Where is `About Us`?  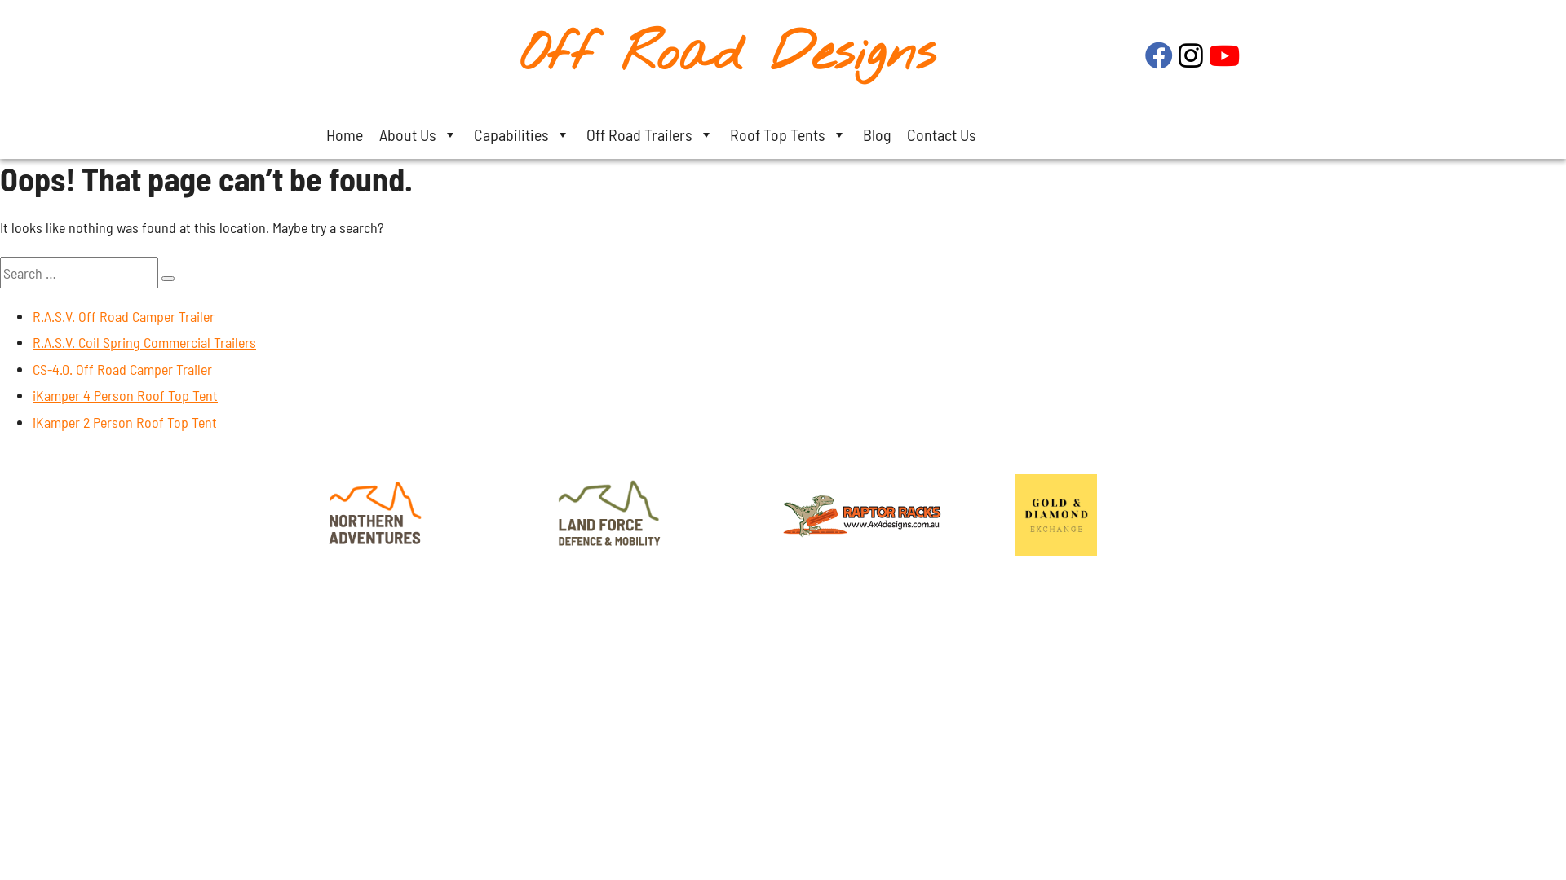
About Us is located at coordinates (418, 134).